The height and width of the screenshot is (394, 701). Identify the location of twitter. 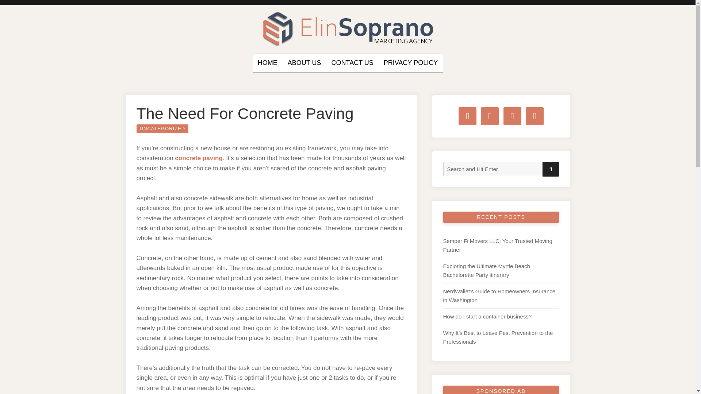
(490, 115).